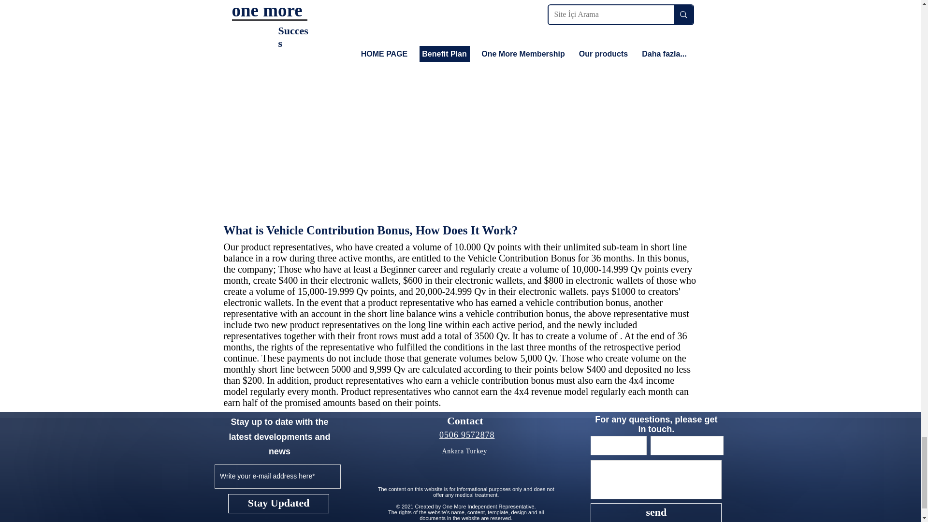  What do you see at coordinates (278, 503) in the screenshot?
I see `Stay Updated` at bounding box center [278, 503].